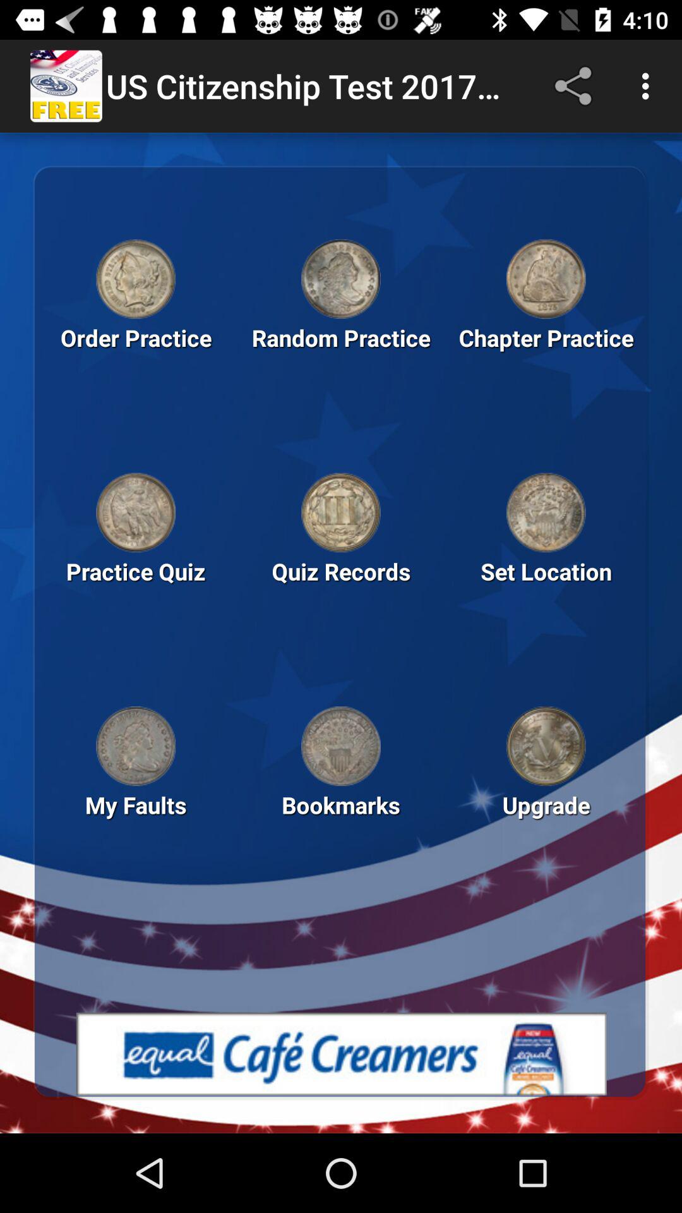 The width and height of the screenshot is (682, 1213). I want to click on open random practice, so click(341, 279).